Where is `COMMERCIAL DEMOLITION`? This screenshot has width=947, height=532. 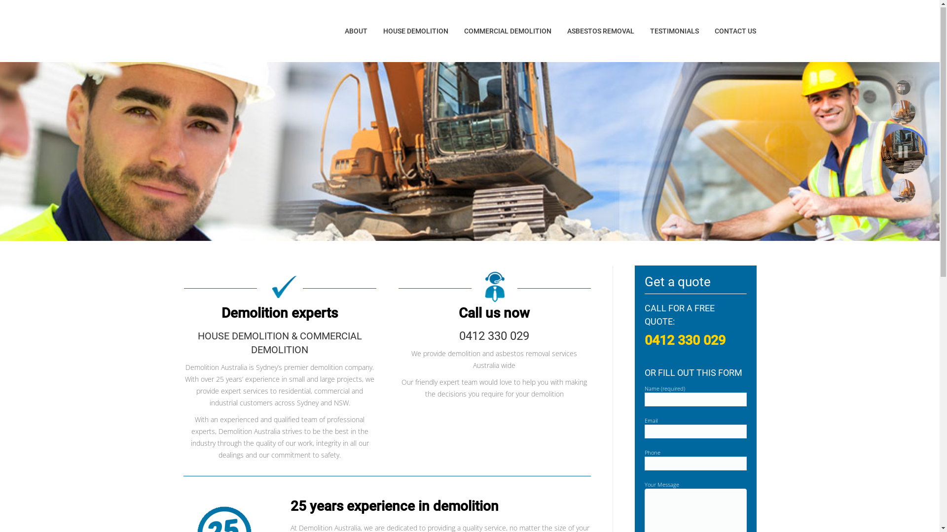
COMMERCIAL DEMOLITION is located at coordinates (508, 32).